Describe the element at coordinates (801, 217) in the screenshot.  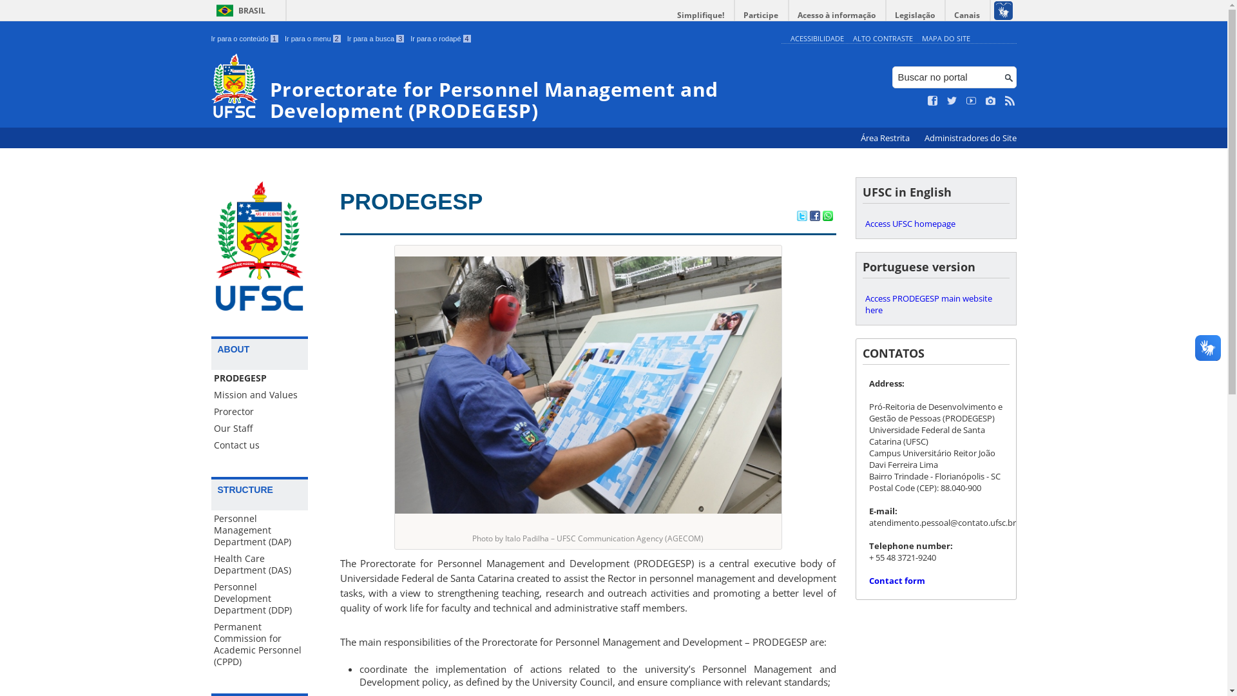
I see `Compartilhar no Twitter` at that location.